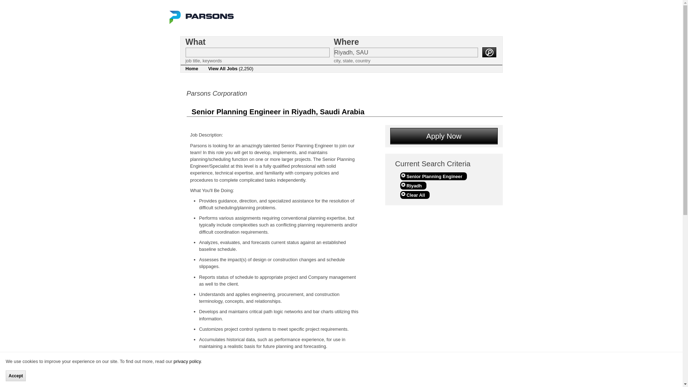 This screenshot has height=387, width=688. What do you see at coordinates (433, 176) in the screenshot?
I see `Remove Senior Planning Engineer` at bounding box center [433, 176].